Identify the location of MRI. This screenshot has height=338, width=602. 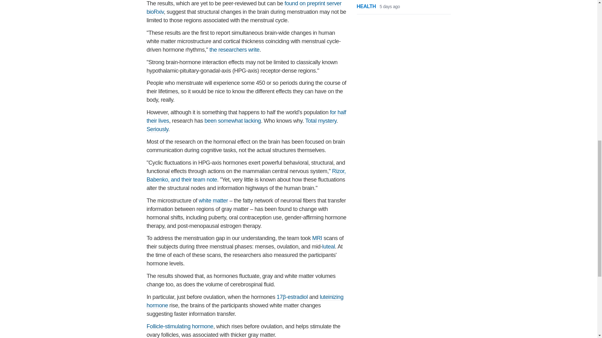
(317, 238).